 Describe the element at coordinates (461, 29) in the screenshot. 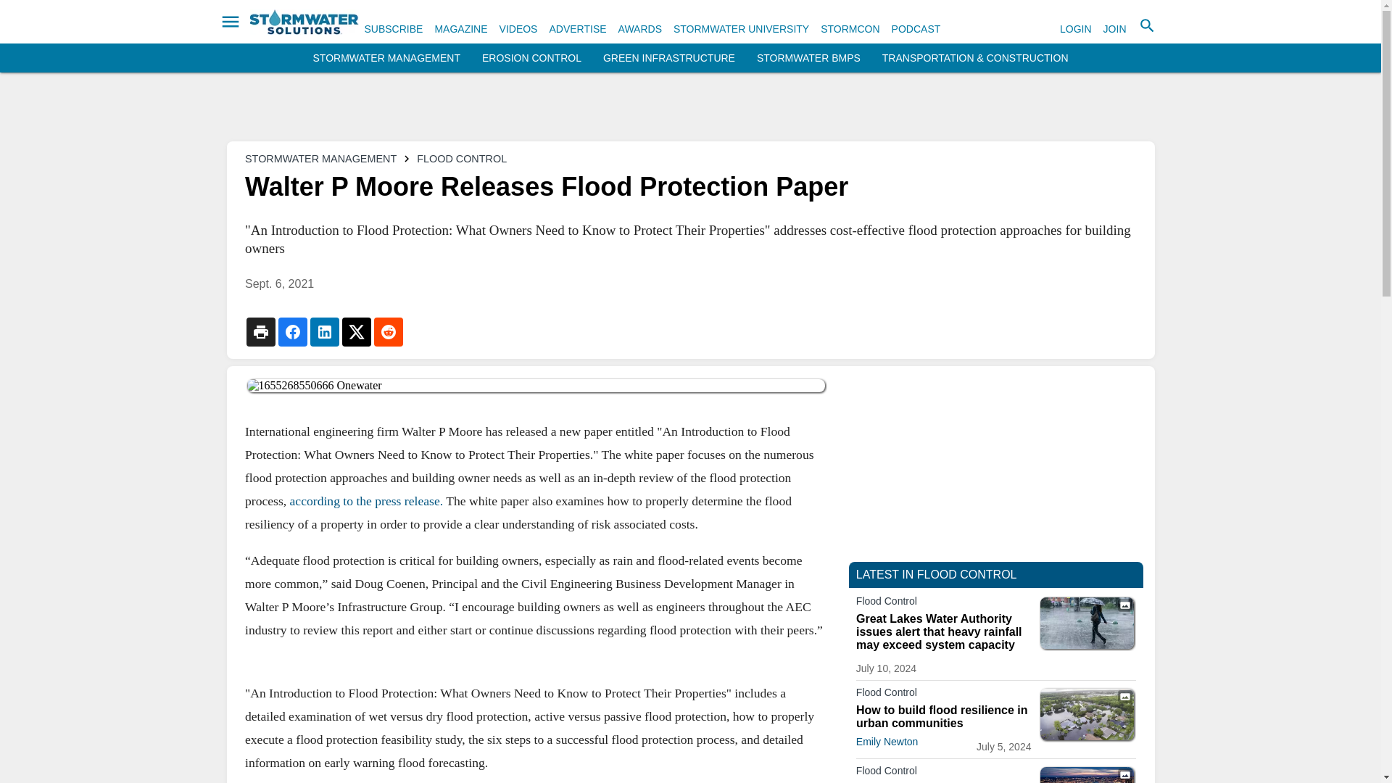

I see `MAGAZINE` at that location.